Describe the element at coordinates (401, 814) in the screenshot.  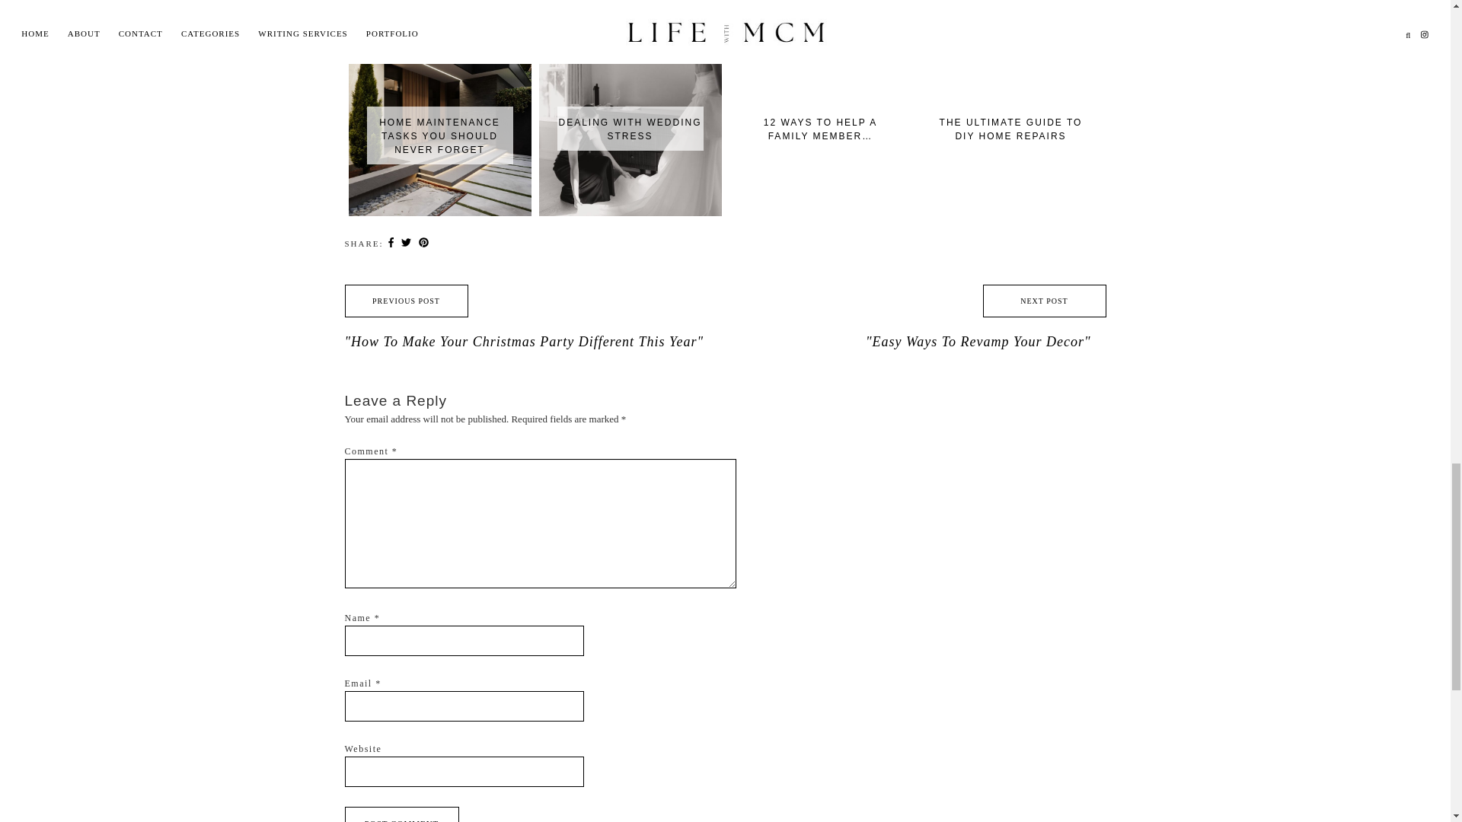
I see `Post Comment` at that location.